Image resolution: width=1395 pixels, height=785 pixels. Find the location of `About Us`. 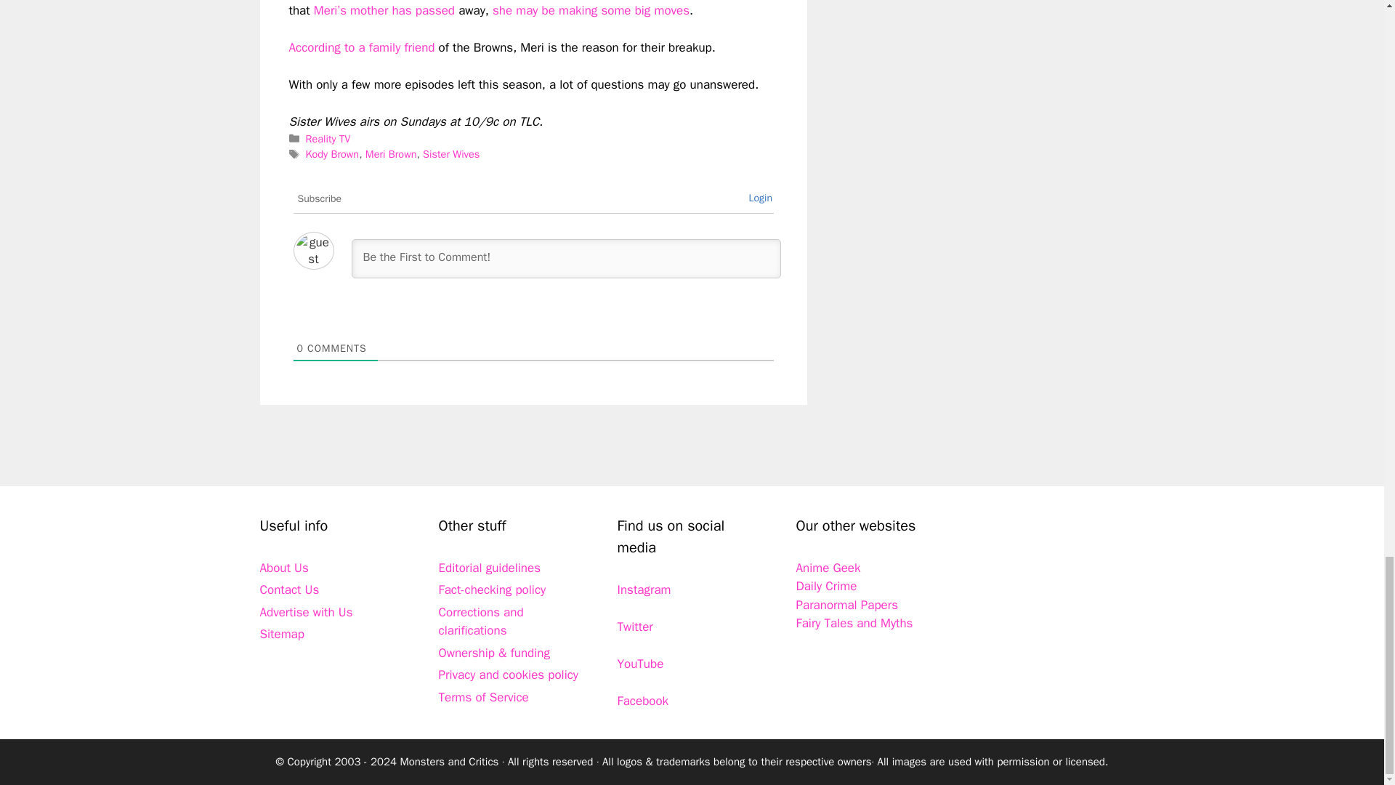

About Us is located at coordinates (283, 568).